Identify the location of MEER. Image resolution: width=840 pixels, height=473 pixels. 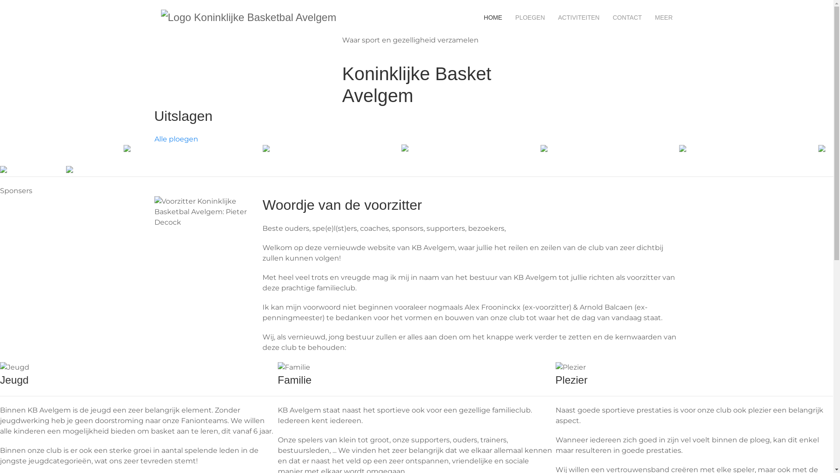
(664, 18).